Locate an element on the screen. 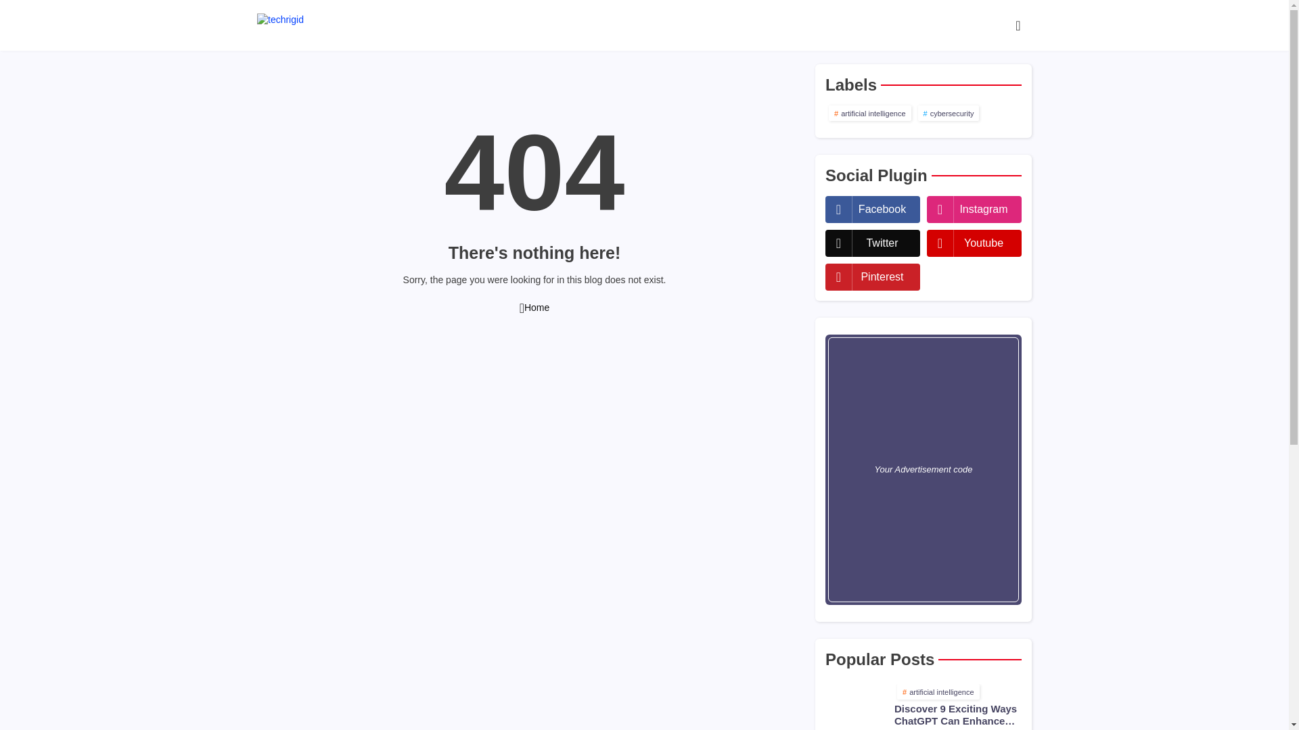 This screenshot has height=730, width=1299. facebook is located at coordinates (872, 210).